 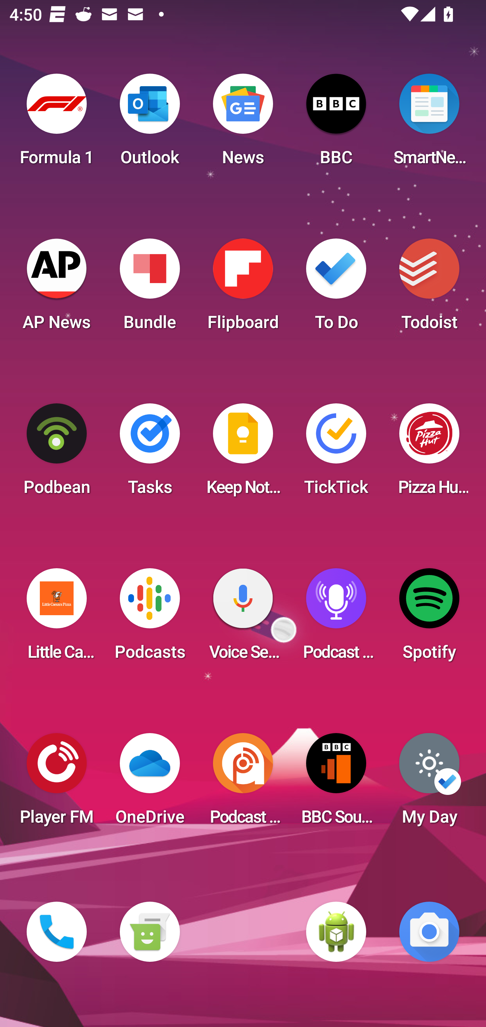 I want to click on TickTick, so click(x=336, y=453).